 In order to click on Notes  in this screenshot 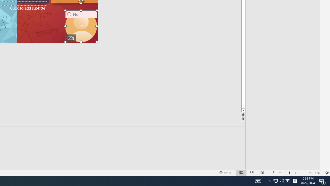, I will do `click(225, 173)`.